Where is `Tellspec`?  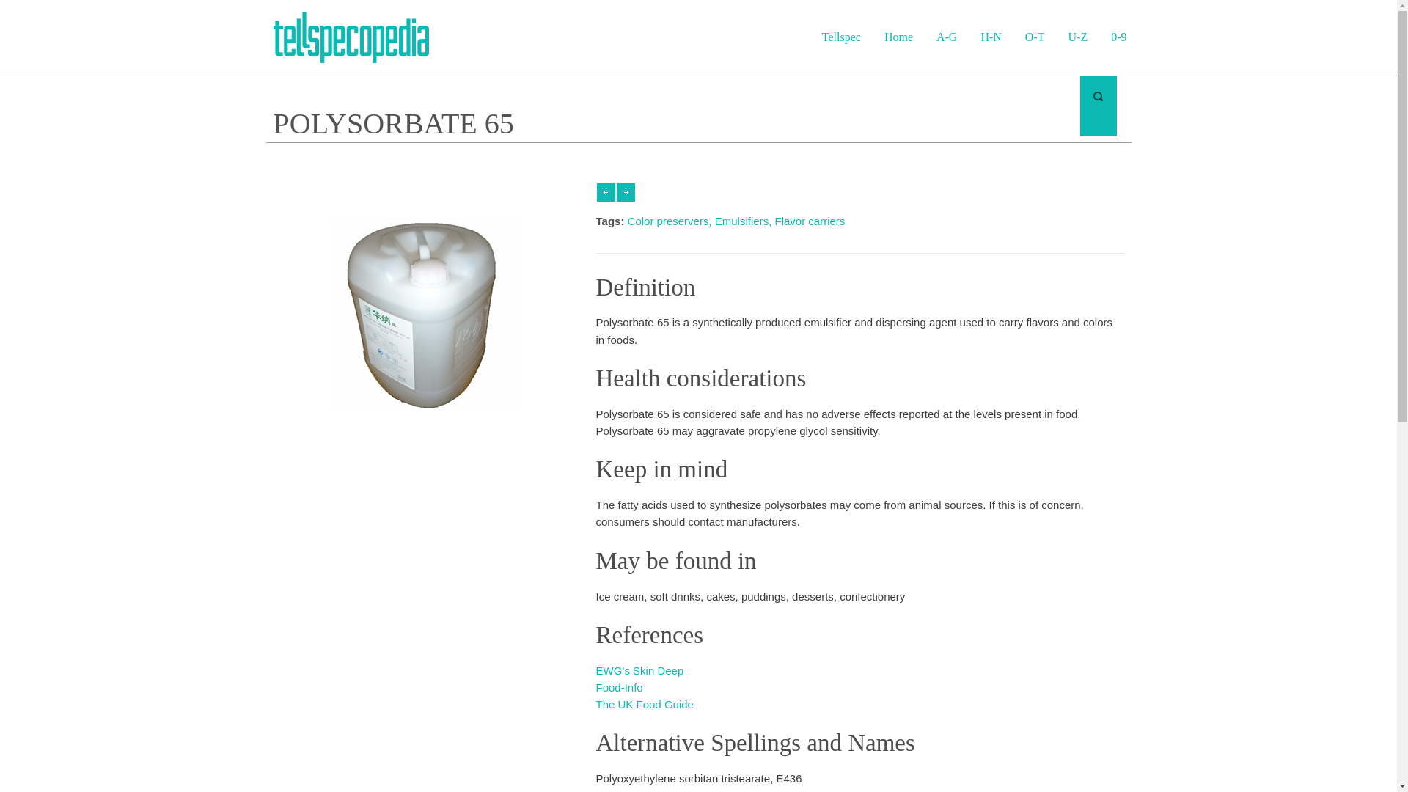 Tellspec is located at coordinates (842, 37).